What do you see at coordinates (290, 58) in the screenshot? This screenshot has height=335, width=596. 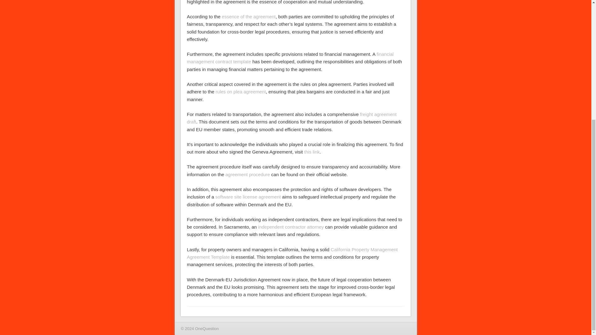 I see `financial management contract template` at bounding box center [290, 58].